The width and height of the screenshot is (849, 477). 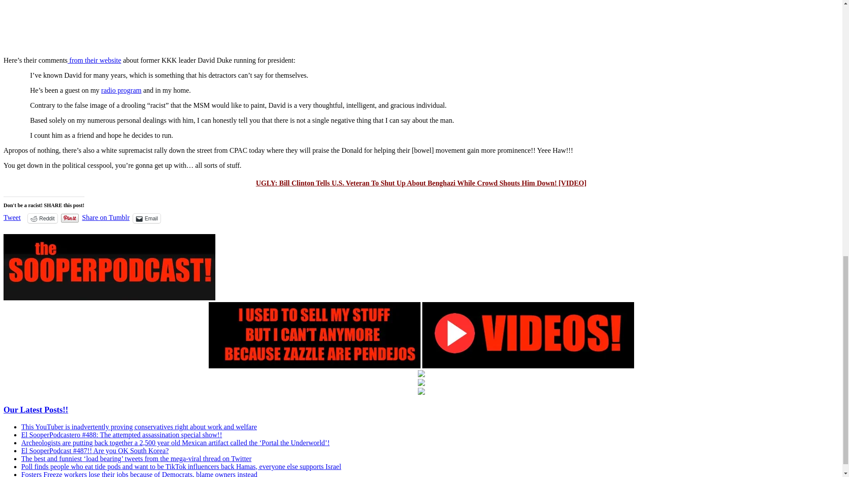 What do you see at coordinates (121, 90) in the screenshot?
I see `radio program` at bounding box center [121, 90].